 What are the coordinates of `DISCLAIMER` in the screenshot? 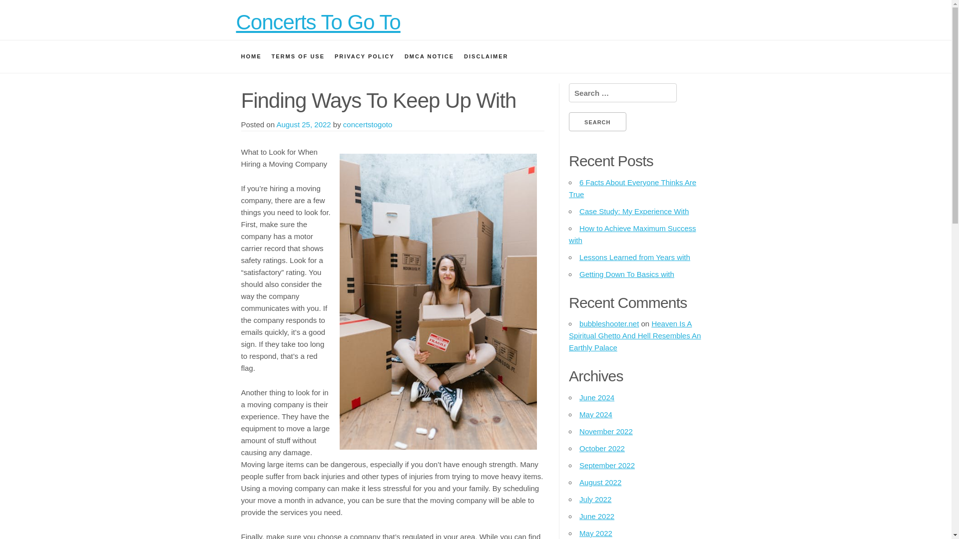 It's located at (486, 56).